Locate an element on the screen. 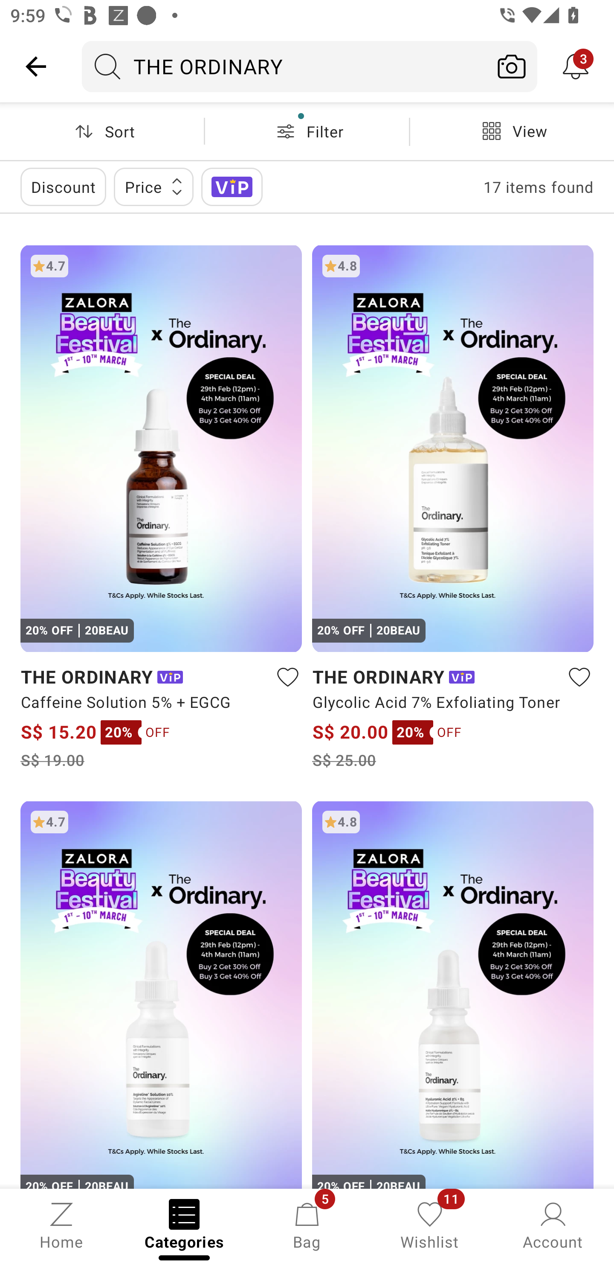  THE ORDINARY is located at coordinates (284, 66).